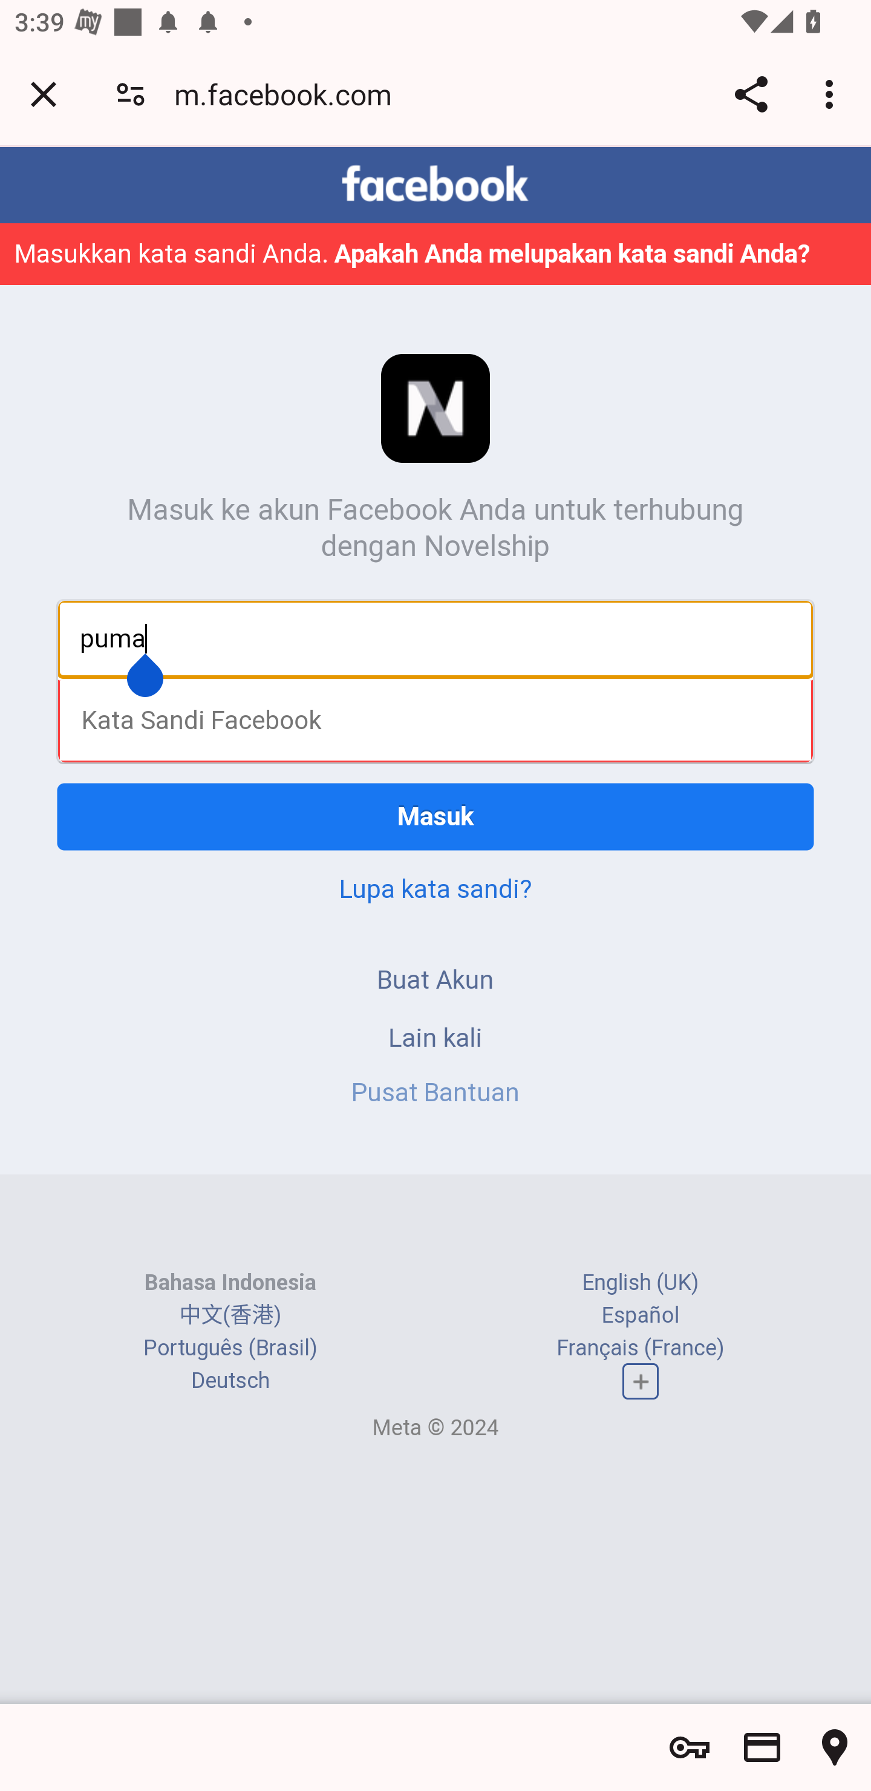 The image size is (871, 1791). I want to click on Customize and control Google Chrome, so click(832, 94).